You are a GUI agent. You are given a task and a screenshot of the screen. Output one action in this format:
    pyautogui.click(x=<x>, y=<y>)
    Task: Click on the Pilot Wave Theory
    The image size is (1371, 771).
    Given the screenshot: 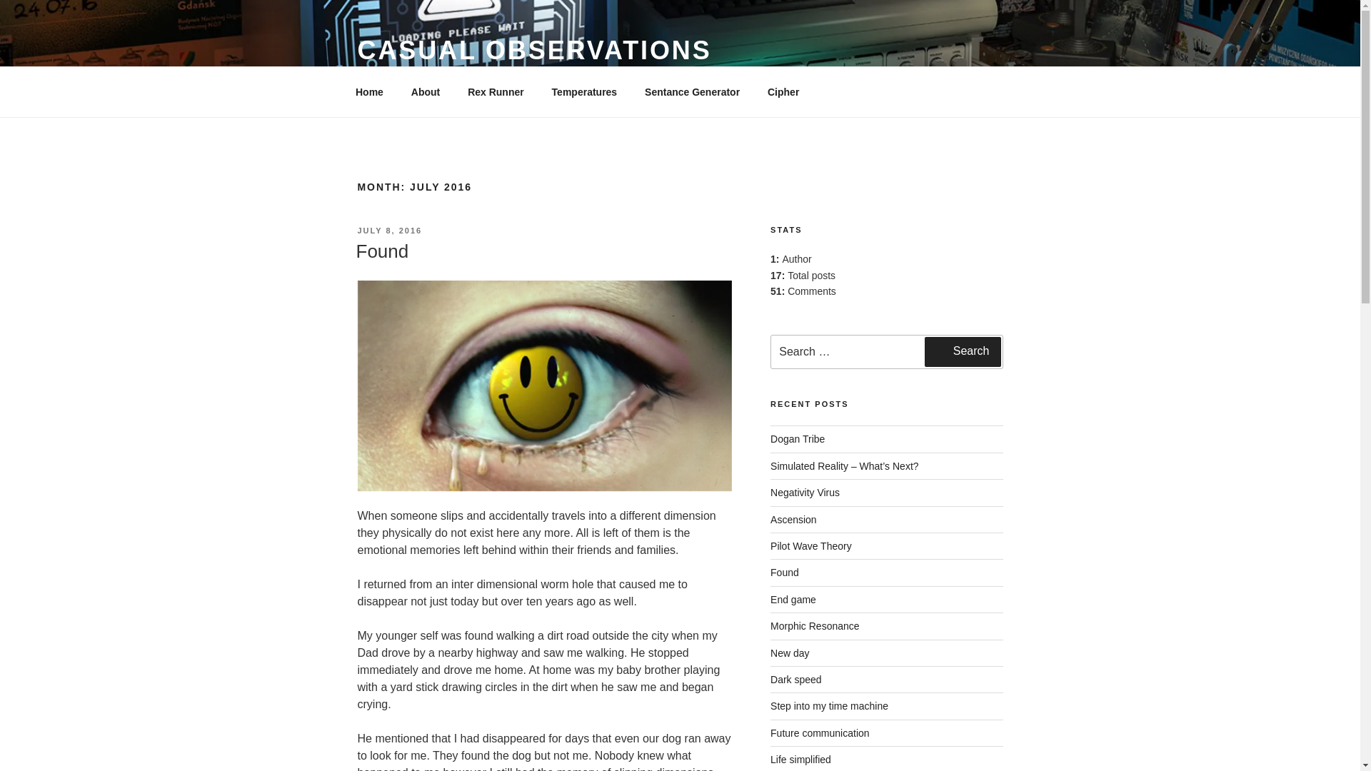 What is the action you would take?
    pyautogui.click(x=811, y=546)
    